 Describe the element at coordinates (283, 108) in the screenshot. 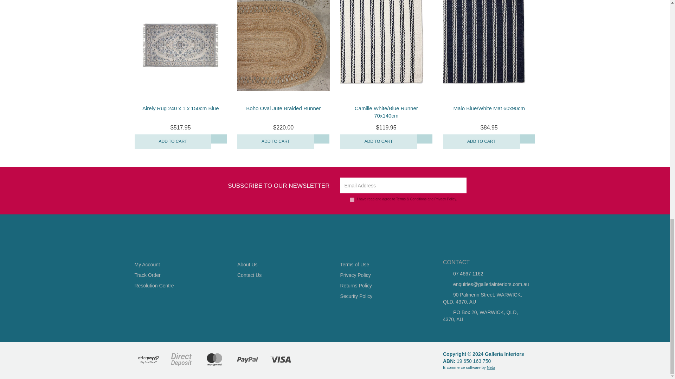

I see `Boho Oval Jute Braided Runner` at that location.